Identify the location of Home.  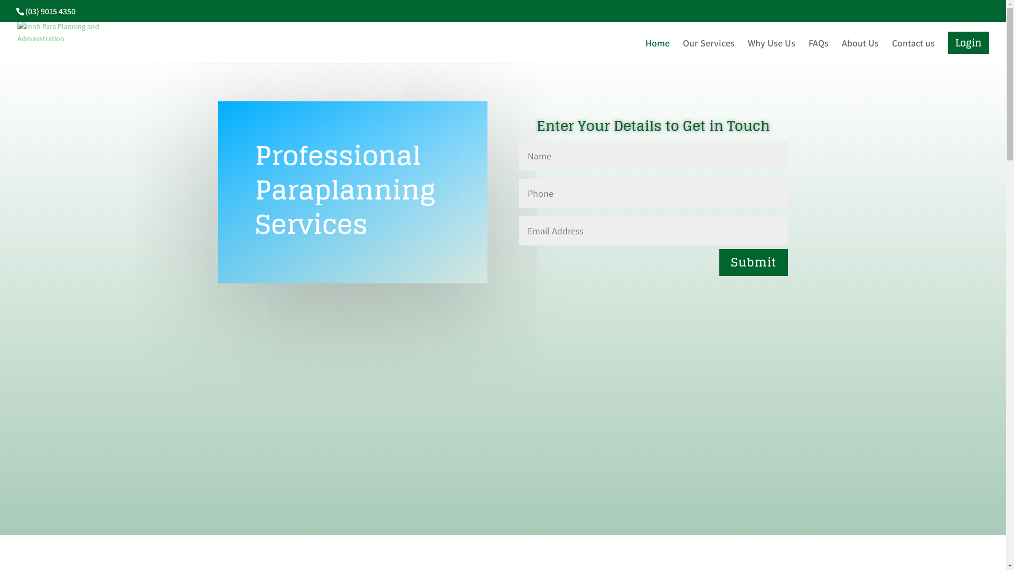
(658, 51).